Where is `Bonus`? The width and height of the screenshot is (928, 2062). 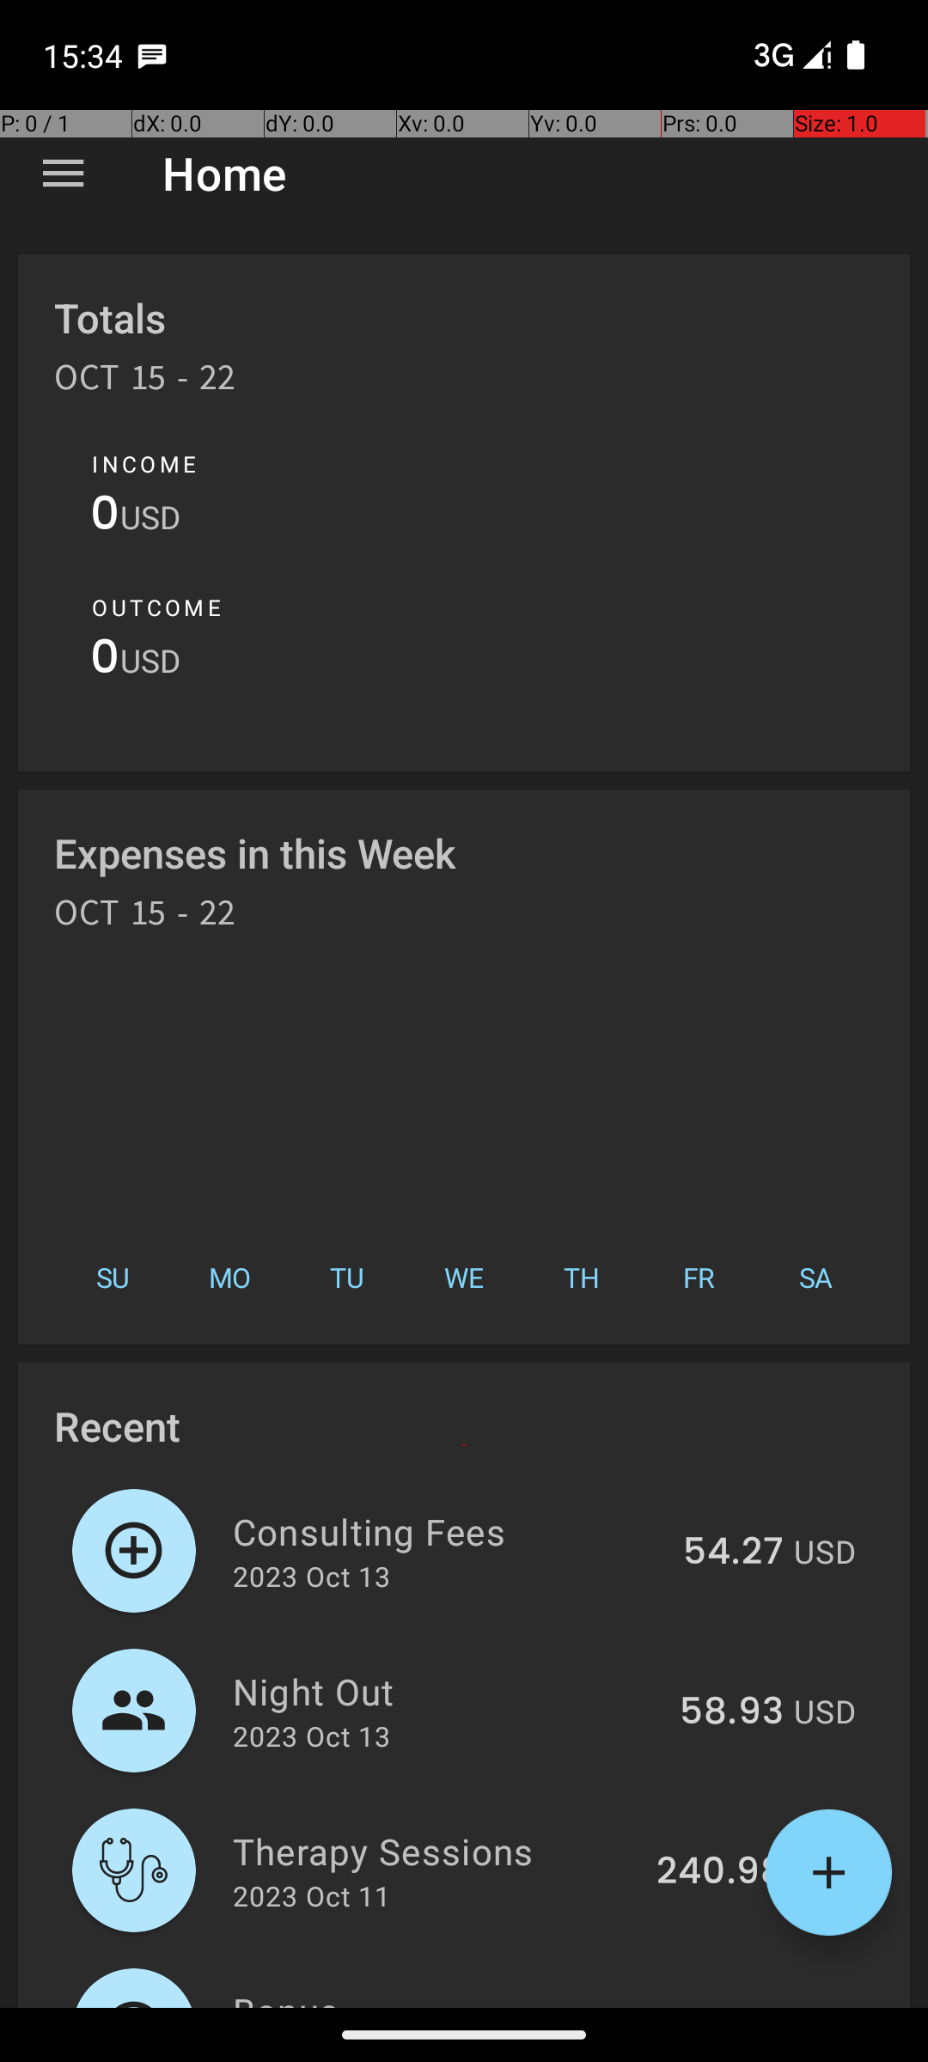 Bonus is located at coordinates (447, 1997).